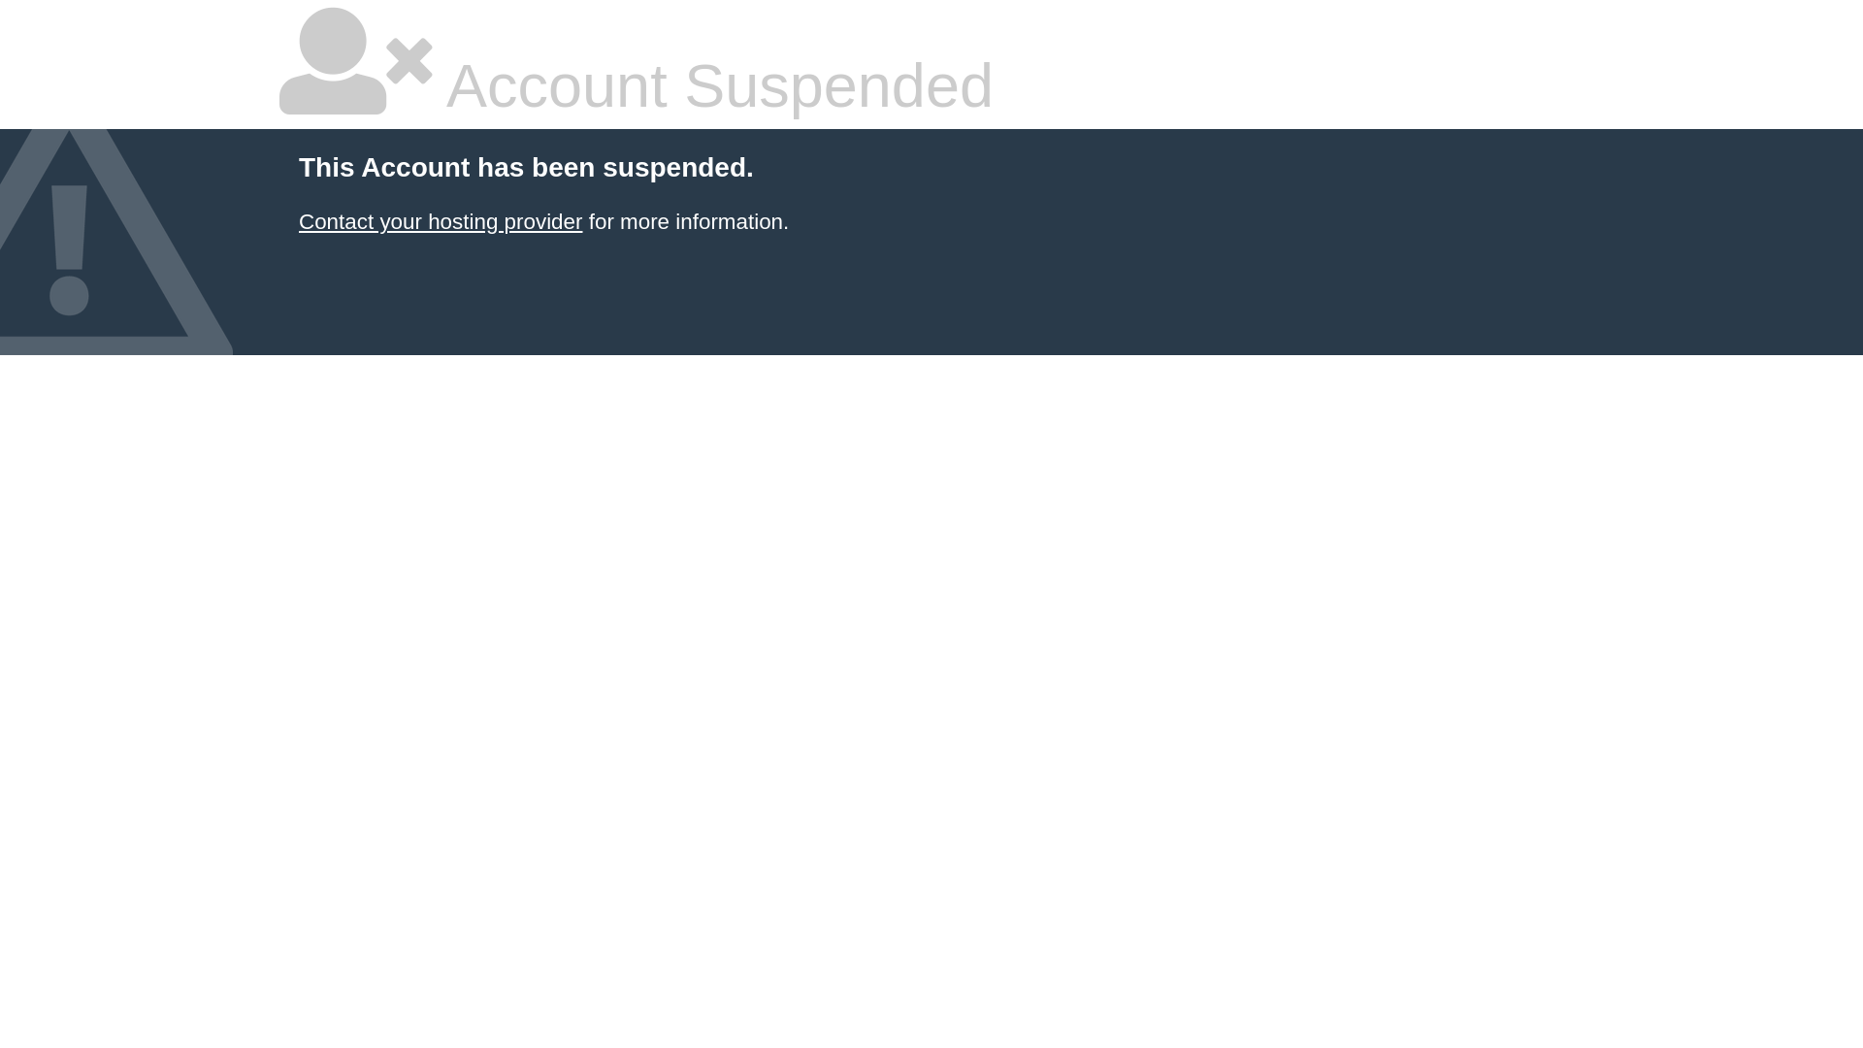 Image resolution: width=1863 pixels, height=1048 pixels. I want to click on Contact your hosting provider, so click(441, 221).